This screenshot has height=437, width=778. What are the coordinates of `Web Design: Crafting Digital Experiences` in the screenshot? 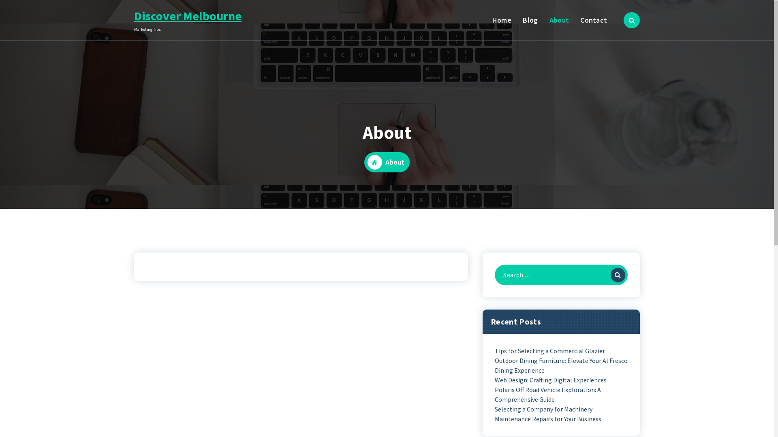 It's located at (551, 380).